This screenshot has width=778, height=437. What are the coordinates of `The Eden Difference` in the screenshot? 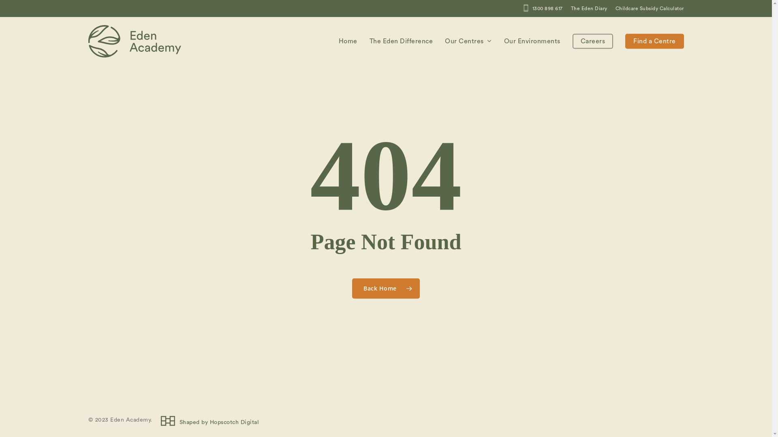 It's located at (401, 41).